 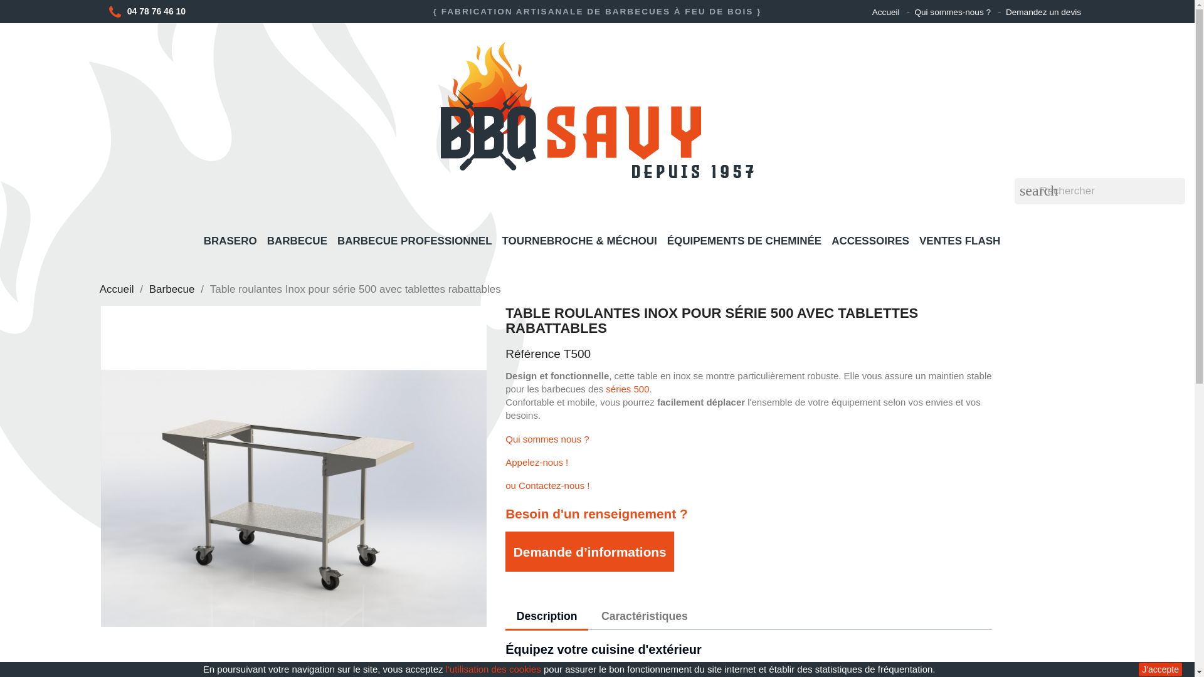 What do you see at coordinates (297, 243) in the screenshot?
I see `BARBECUE` at bounding box center [297, 243].